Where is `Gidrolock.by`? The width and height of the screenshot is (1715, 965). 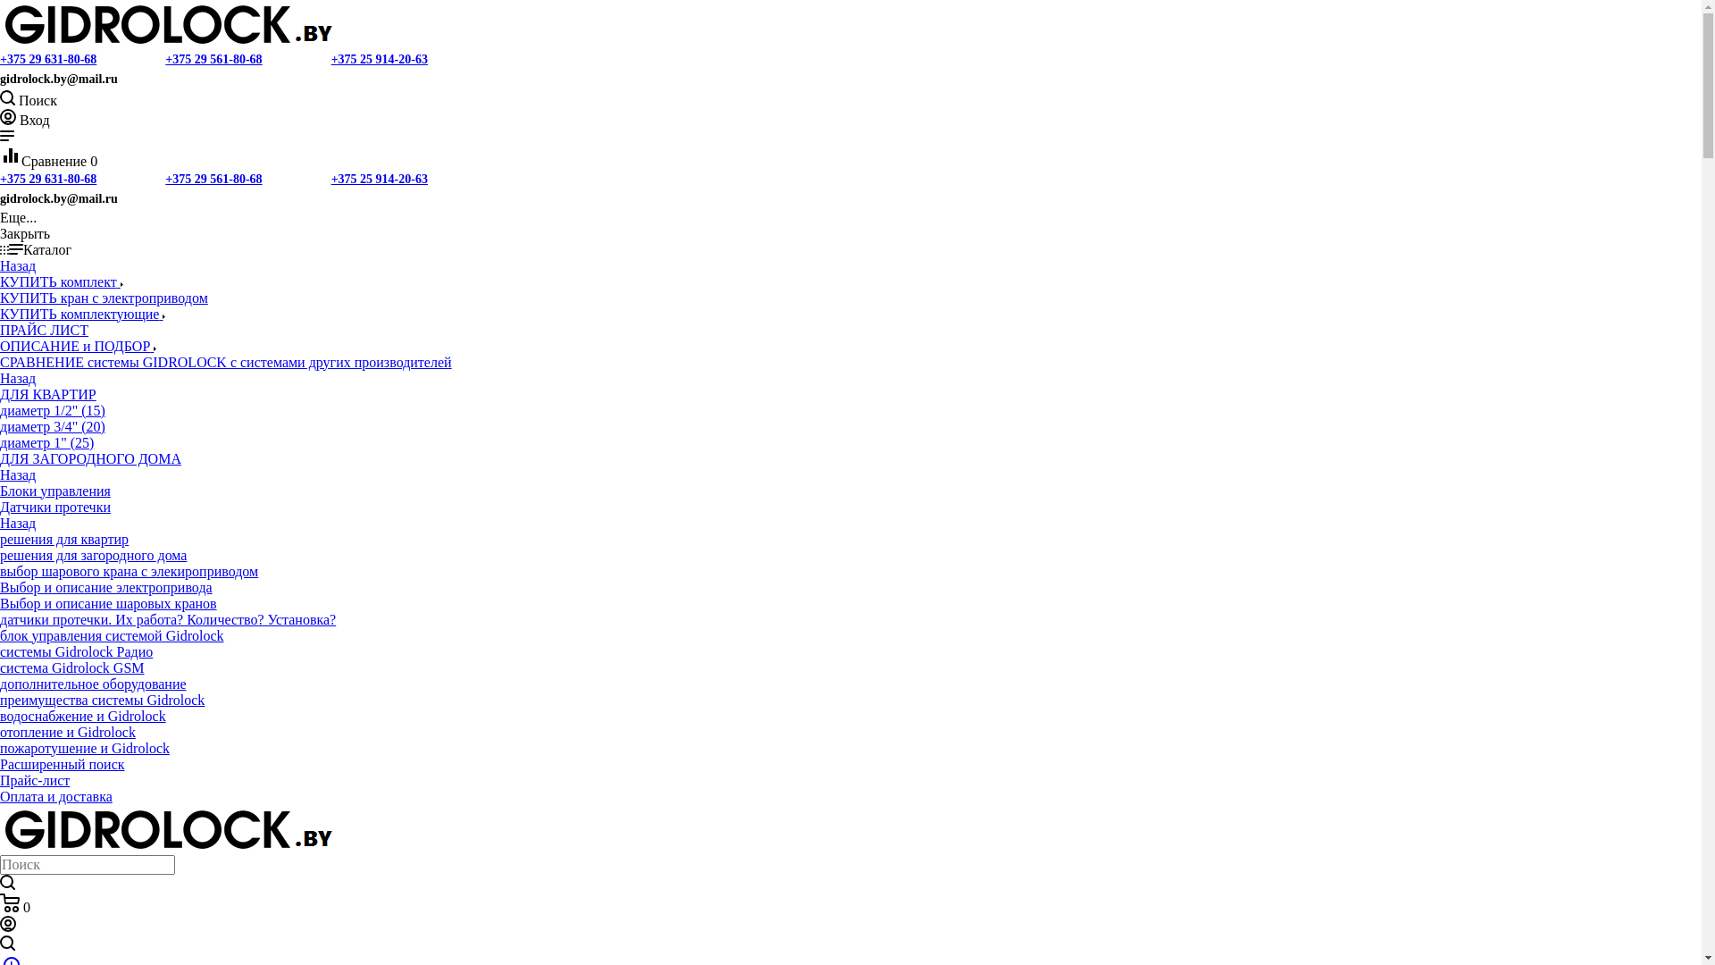 Gidrolock.by is located at coordinates (169, 25).